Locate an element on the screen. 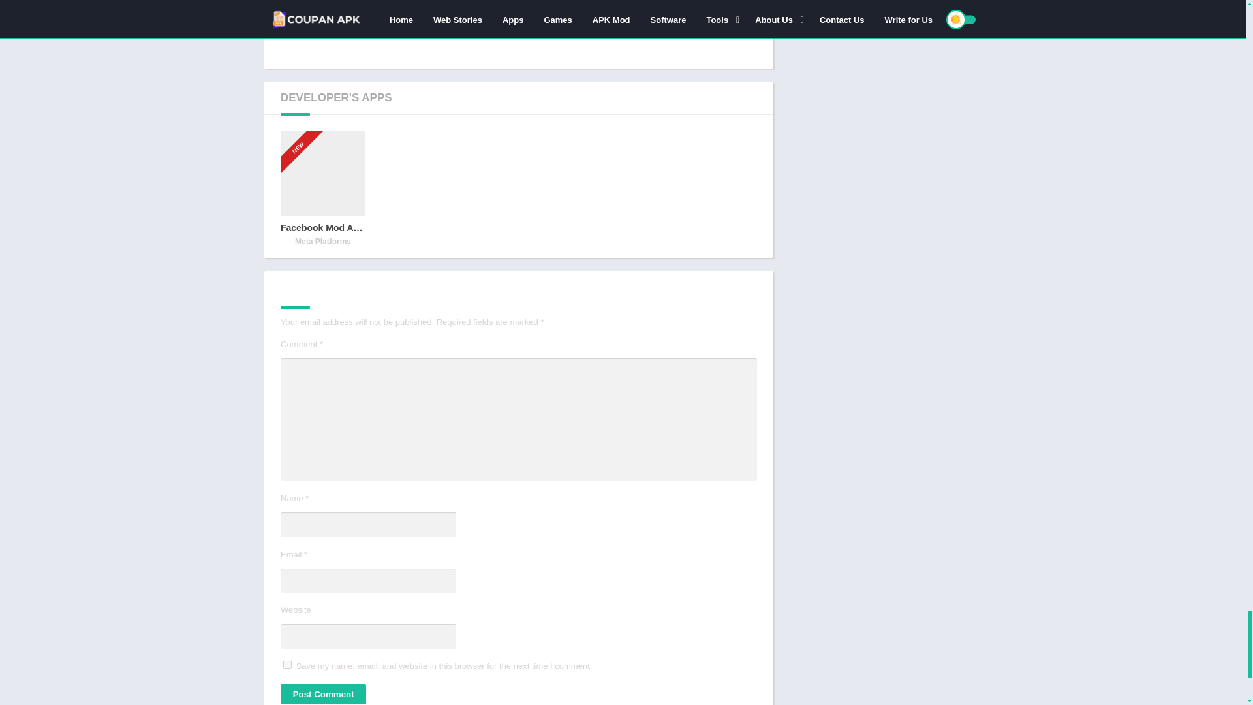 The width and height of the screenshot is (1253, 705). Post Comment is located at coordinates (323, 693).